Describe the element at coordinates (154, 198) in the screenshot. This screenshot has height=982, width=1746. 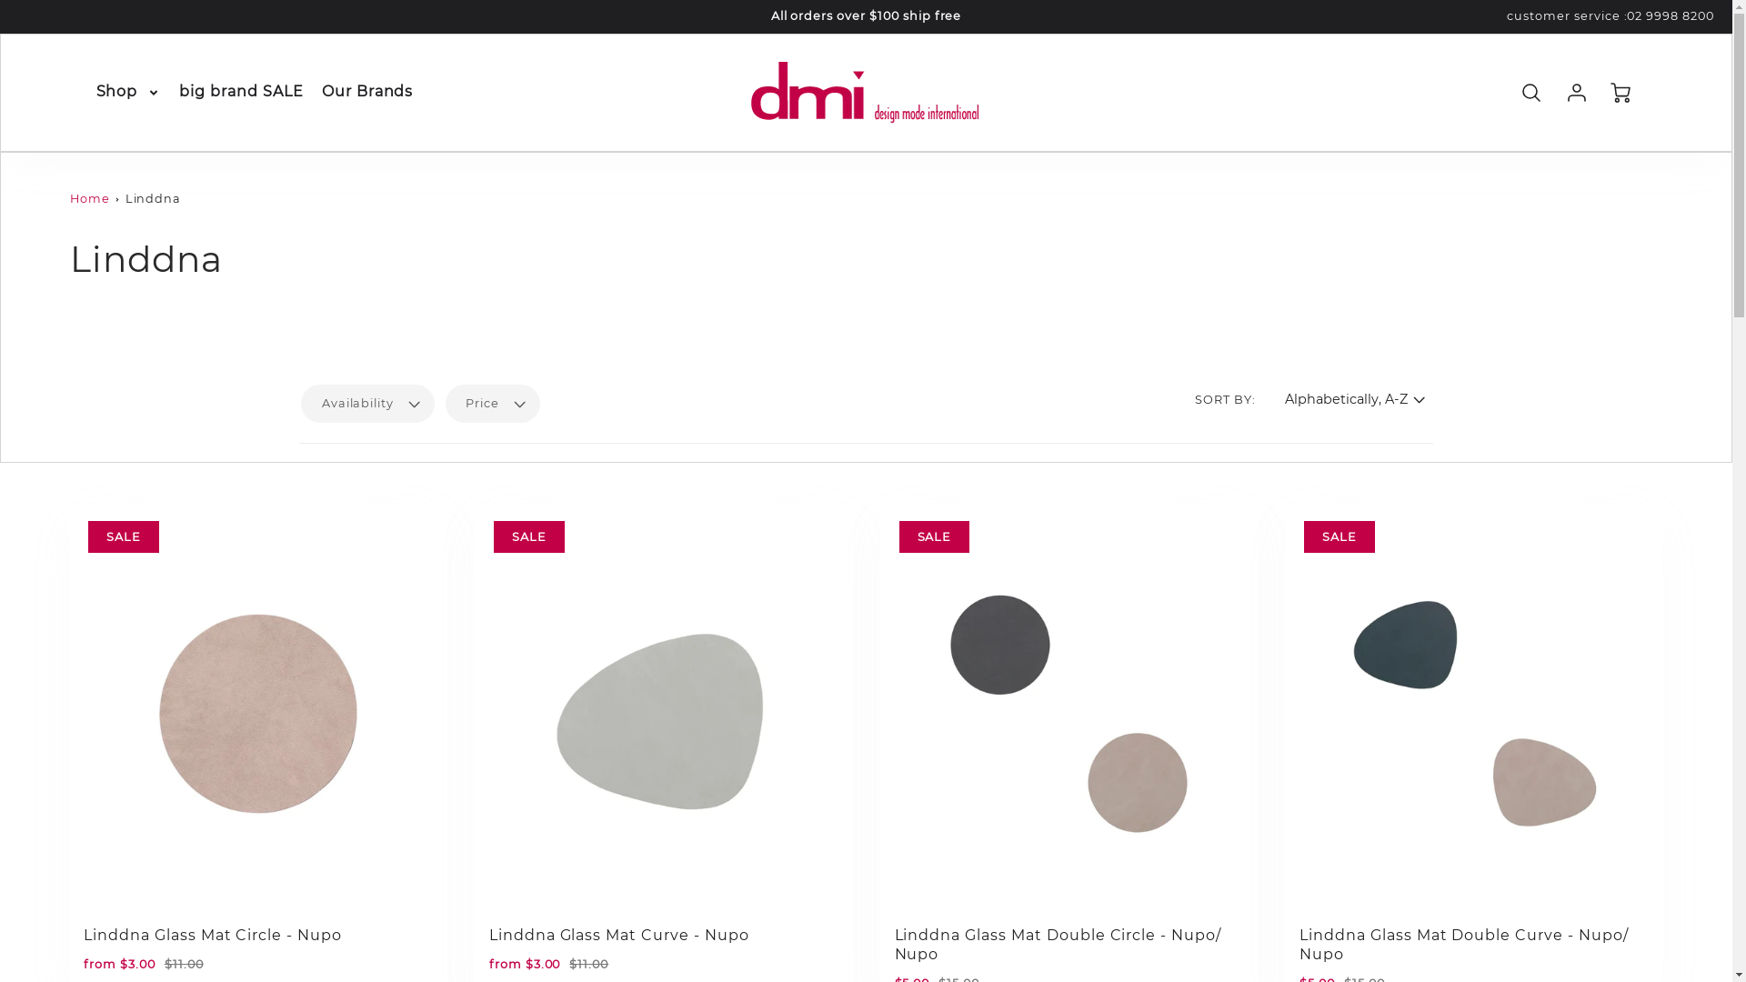
I see `Linddna` at that location.